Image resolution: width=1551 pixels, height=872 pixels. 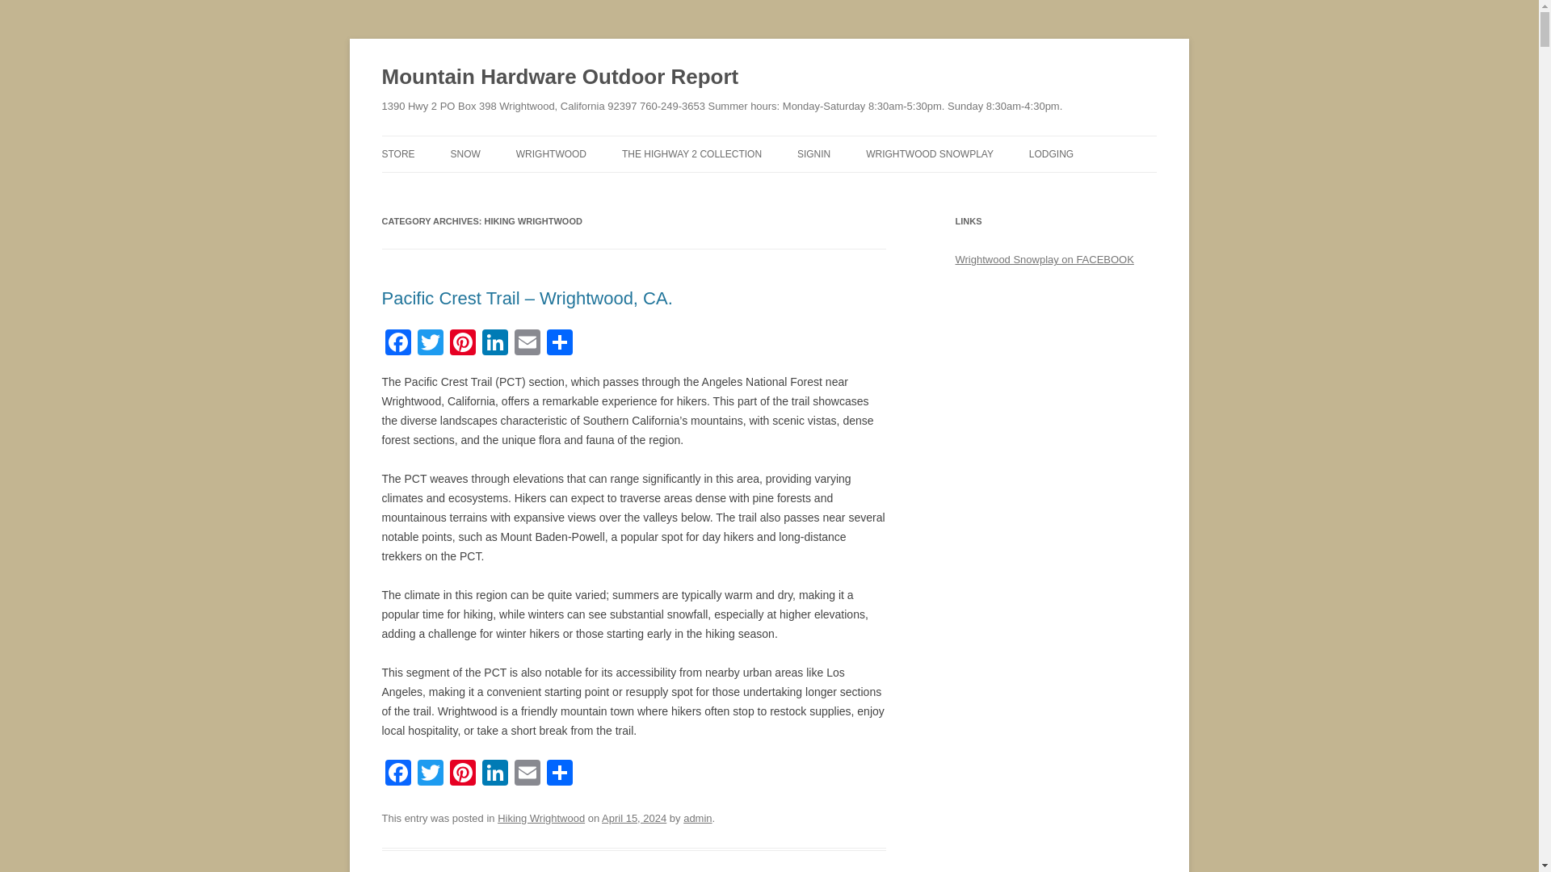 I want to click on EQUIPMENT RENTALS, so click(x=462, y=187).